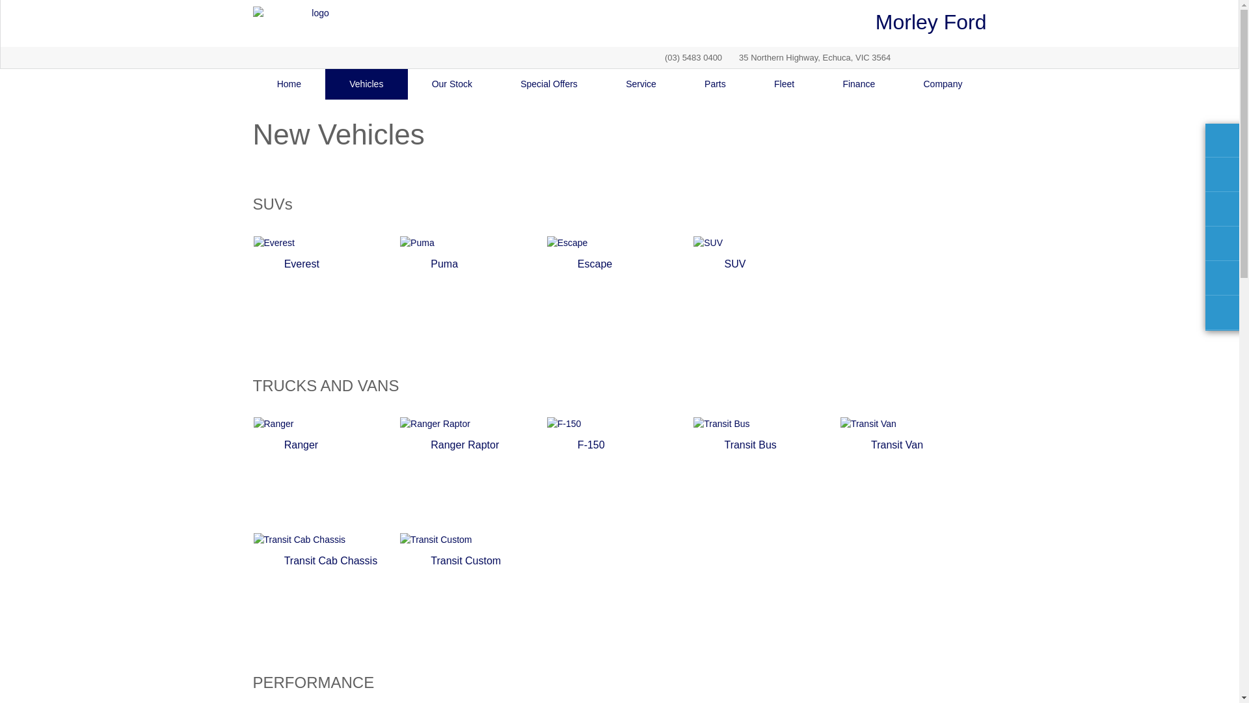  I want to click on Home, so click(289, 85).